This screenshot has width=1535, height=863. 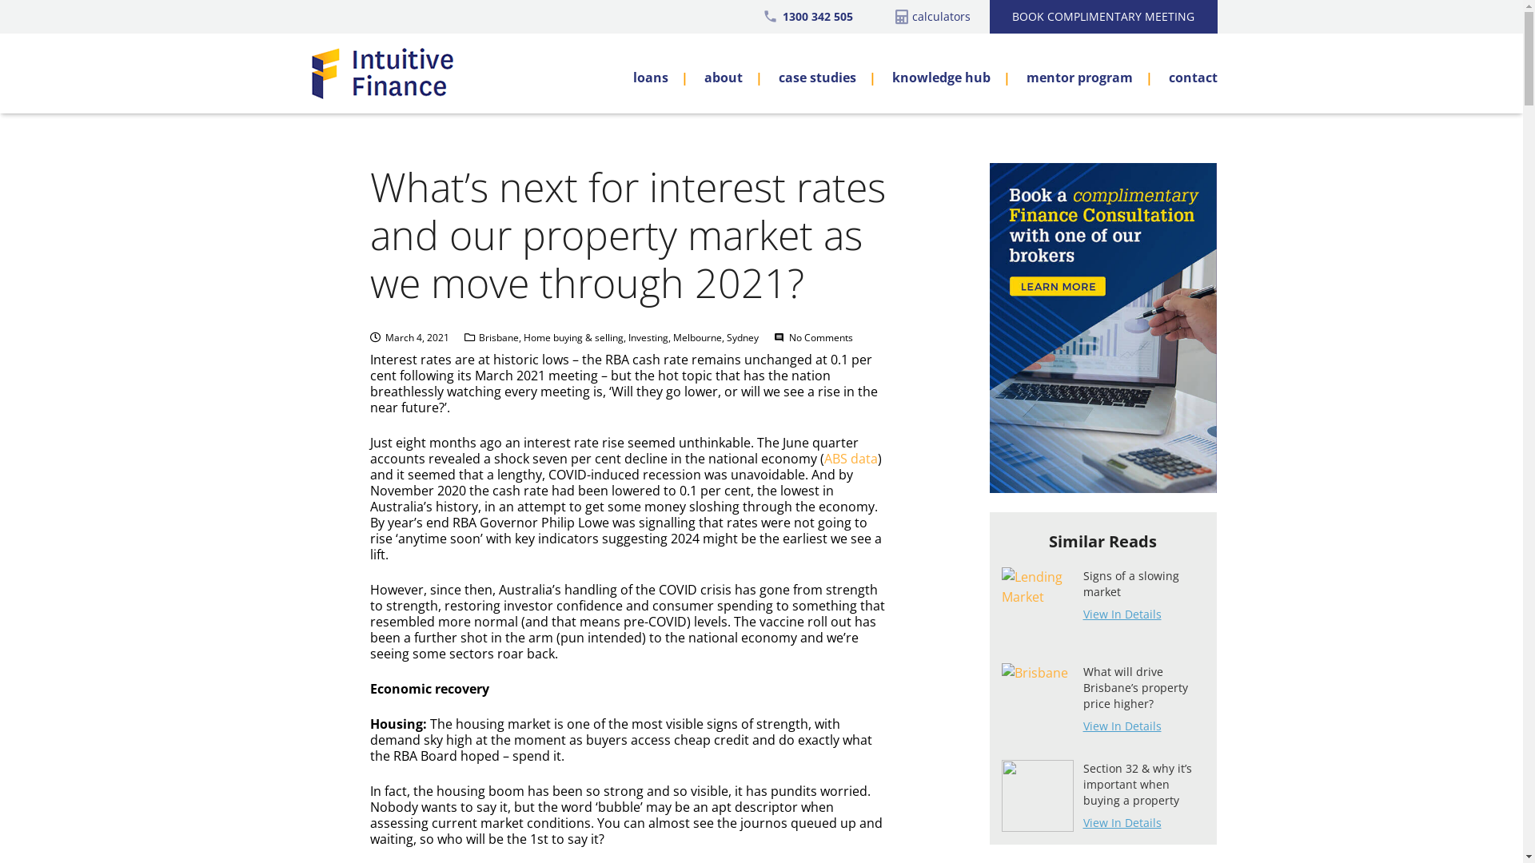 I want to click on BOOK COMPLIMENTARY MEETING, so click(x=1103, y=17).